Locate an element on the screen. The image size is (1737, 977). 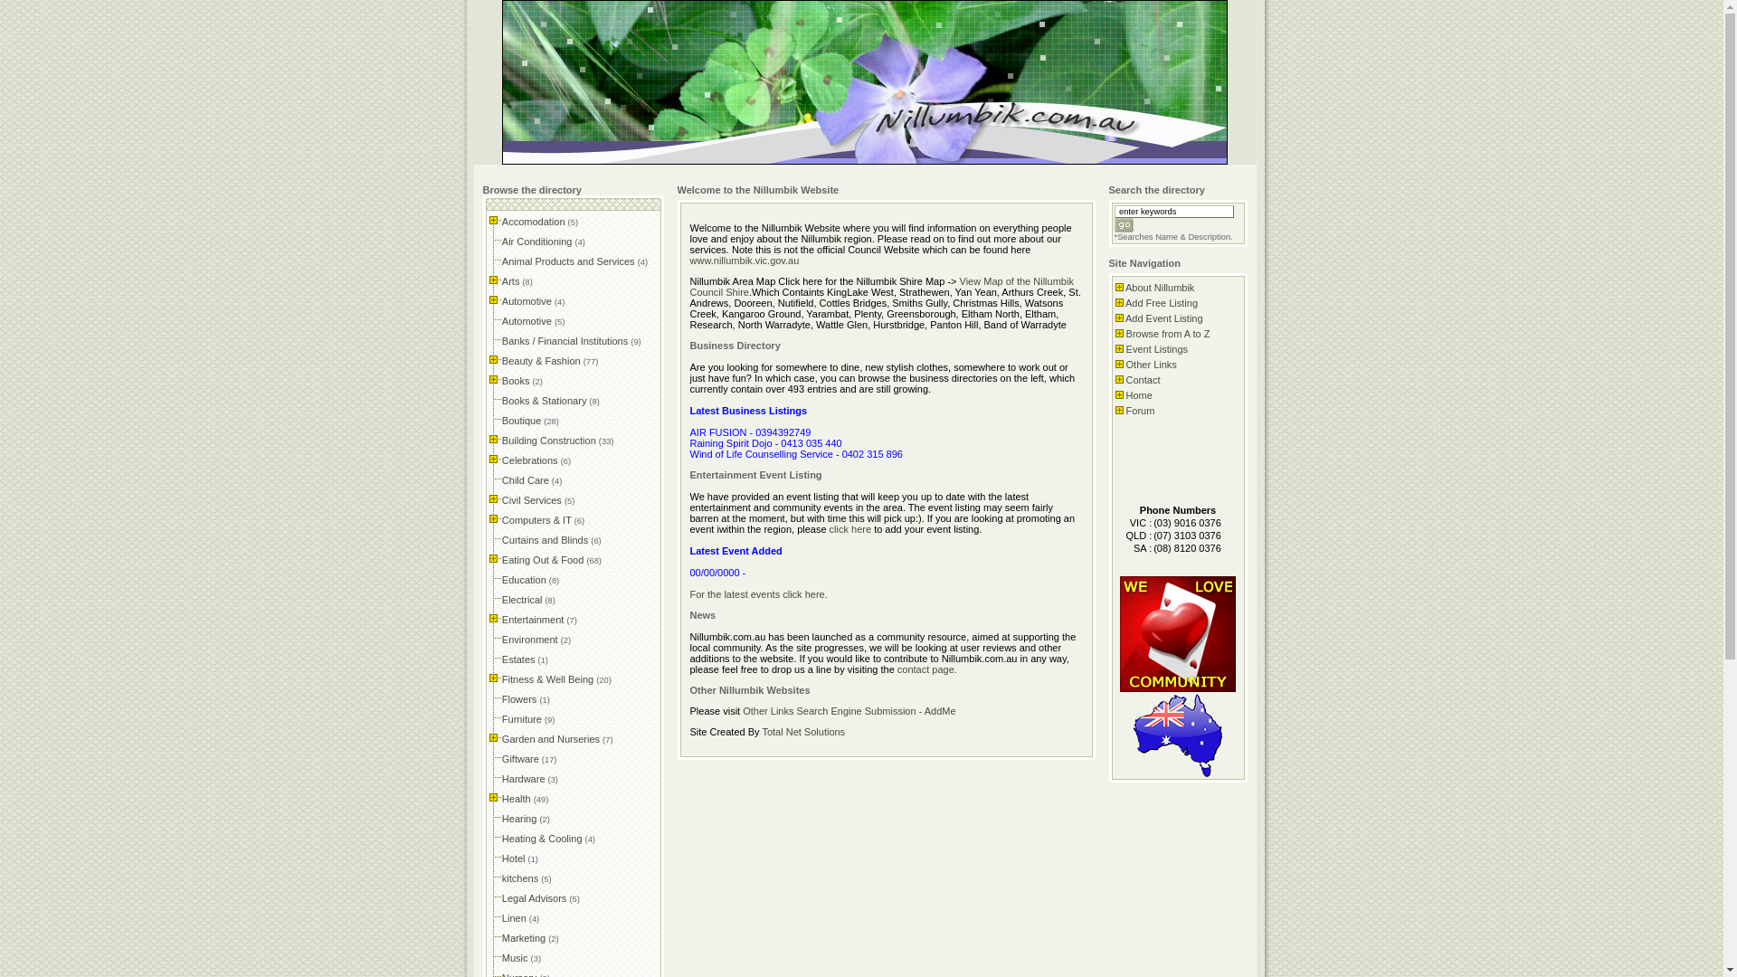
Forum is located at coordinates (1141, 411).